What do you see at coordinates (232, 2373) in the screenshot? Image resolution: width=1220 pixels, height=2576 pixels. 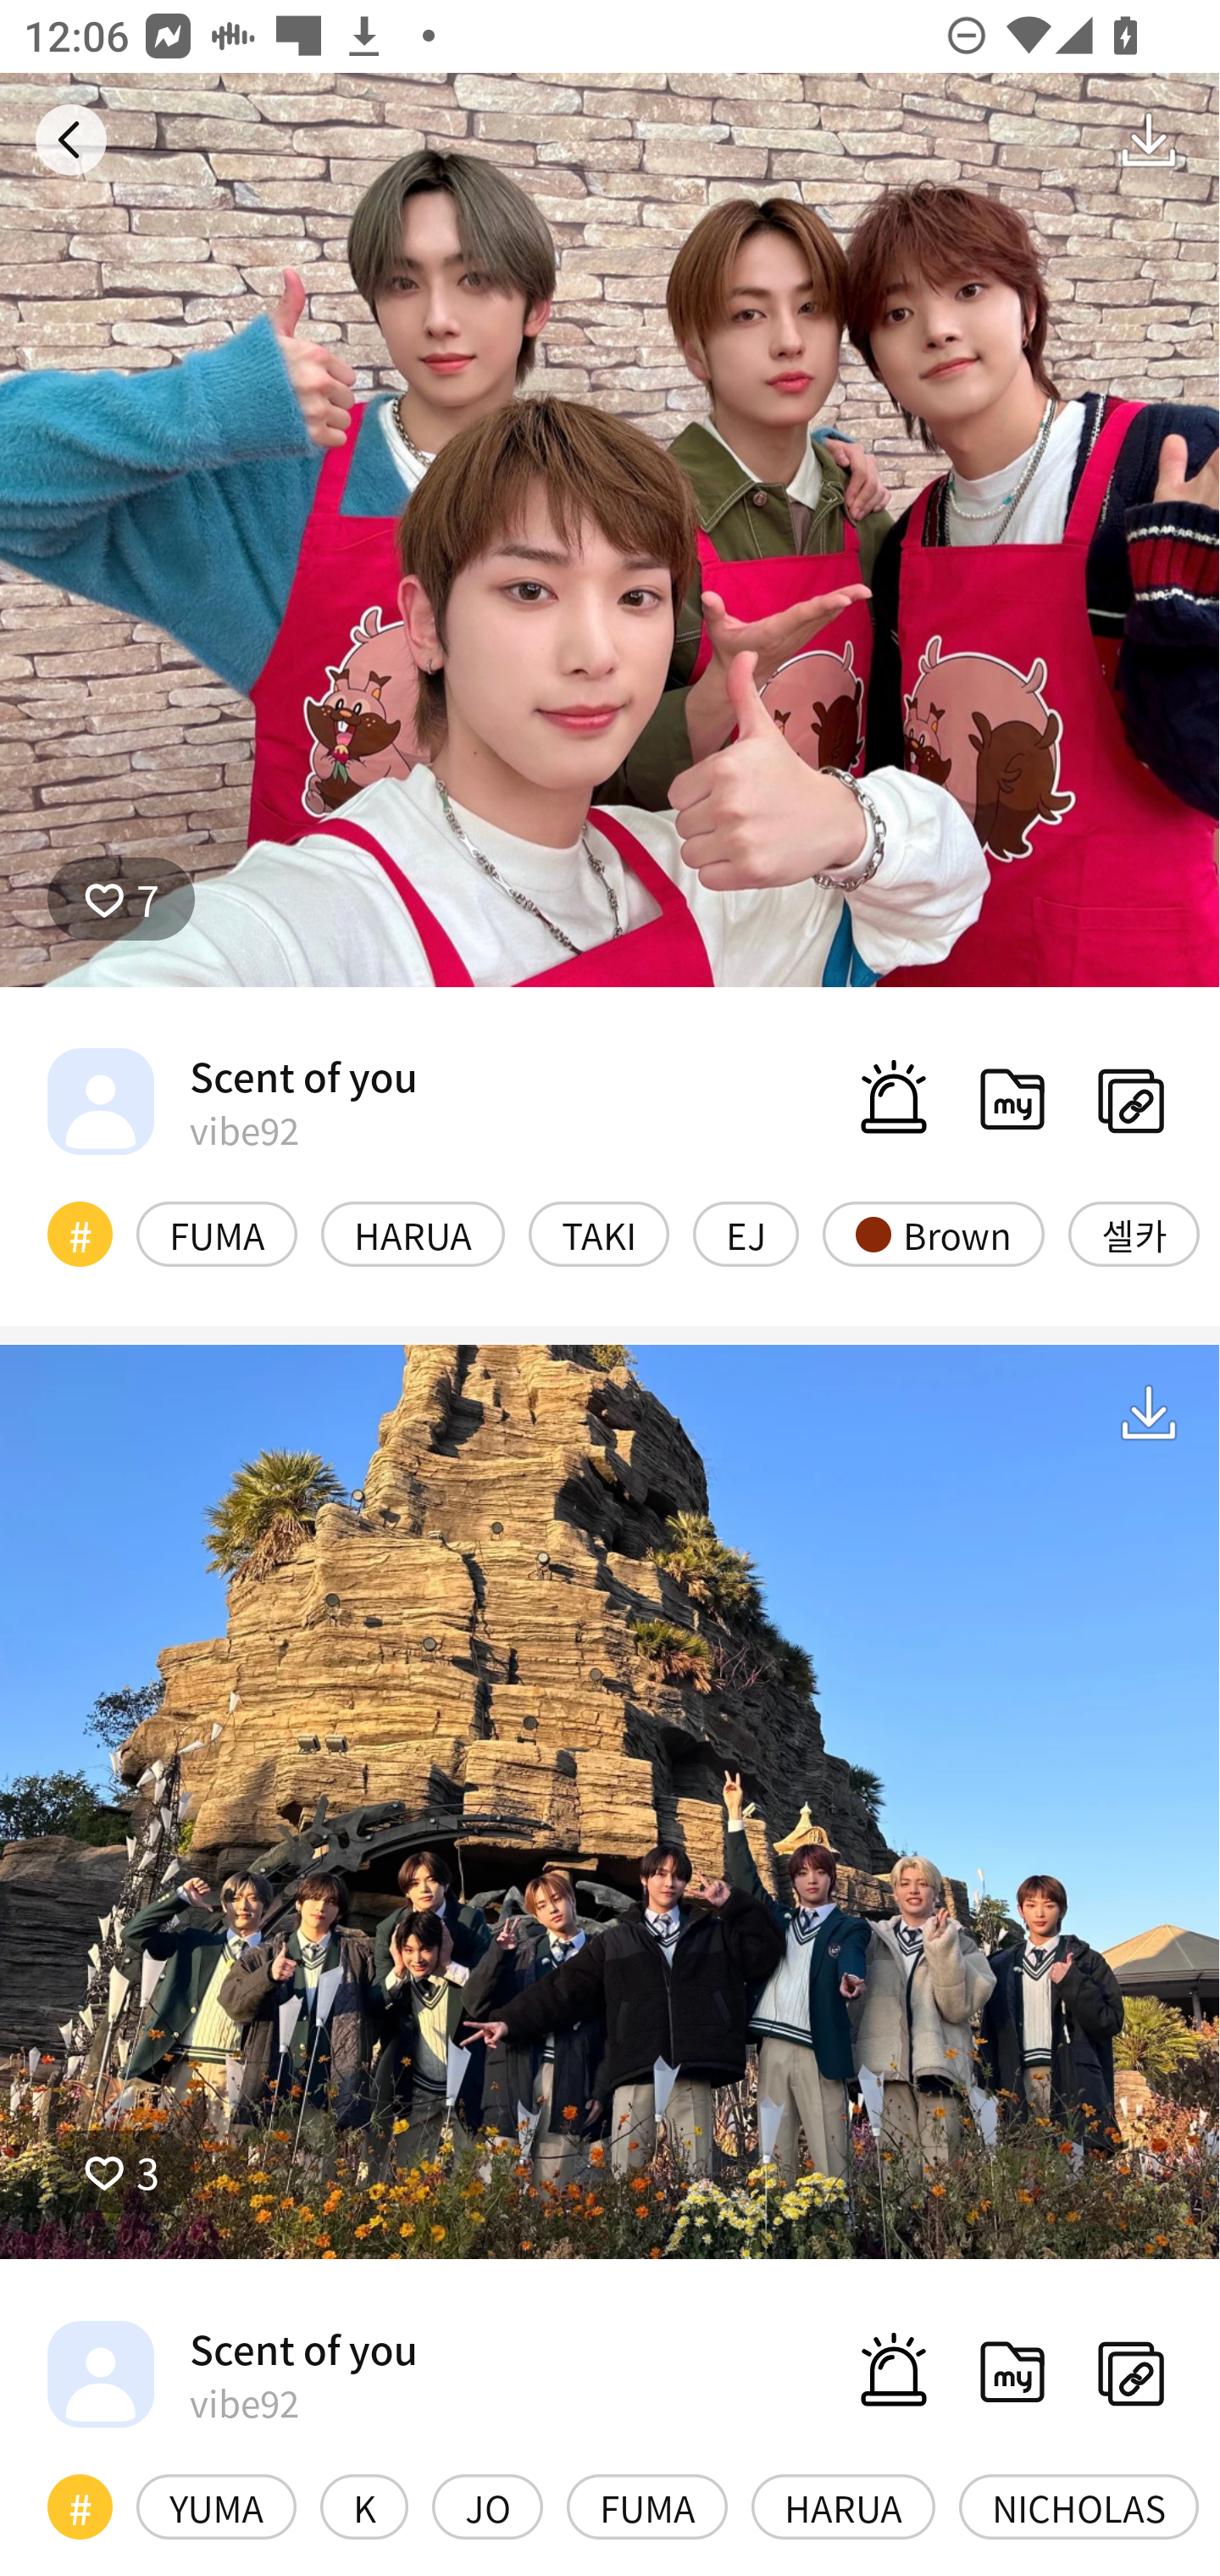 I see `Scent of you vibe92` at bounding box center [232, 2373].